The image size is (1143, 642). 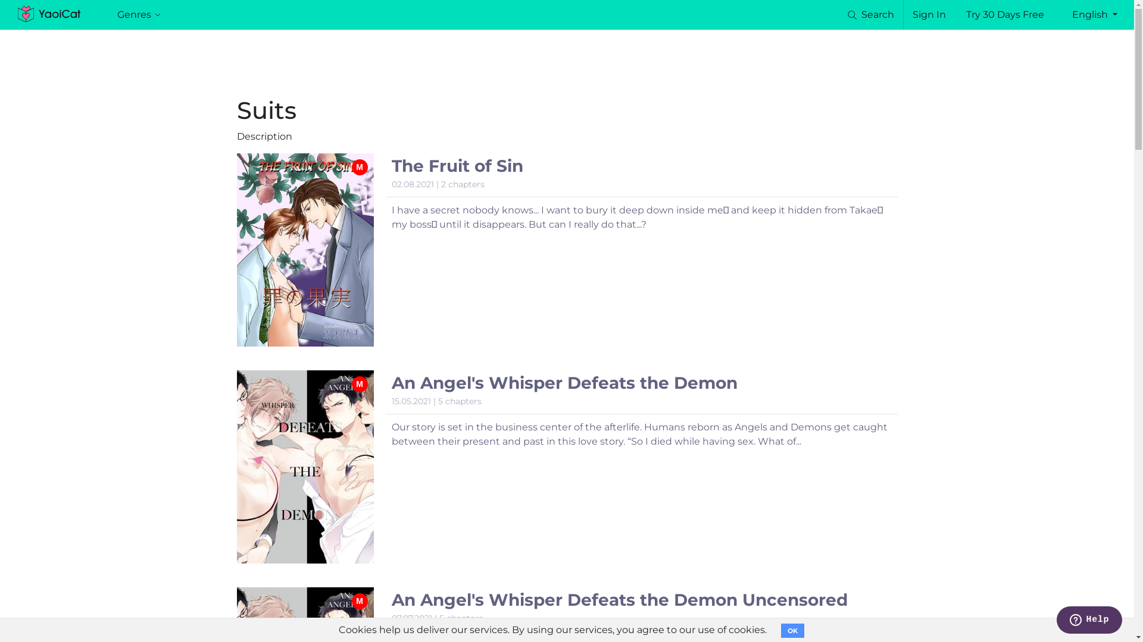 I want to click on Try 30 Days Free, so click(x=1005, y=15).